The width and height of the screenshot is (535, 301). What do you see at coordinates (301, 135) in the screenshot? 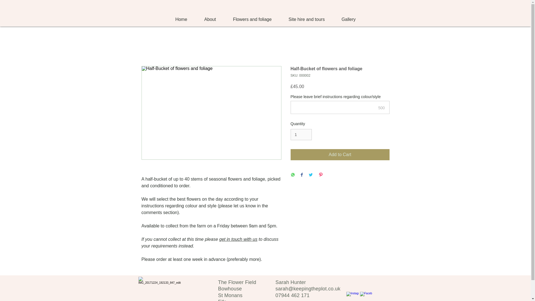
I see `1` at bounding box center [301, 135].